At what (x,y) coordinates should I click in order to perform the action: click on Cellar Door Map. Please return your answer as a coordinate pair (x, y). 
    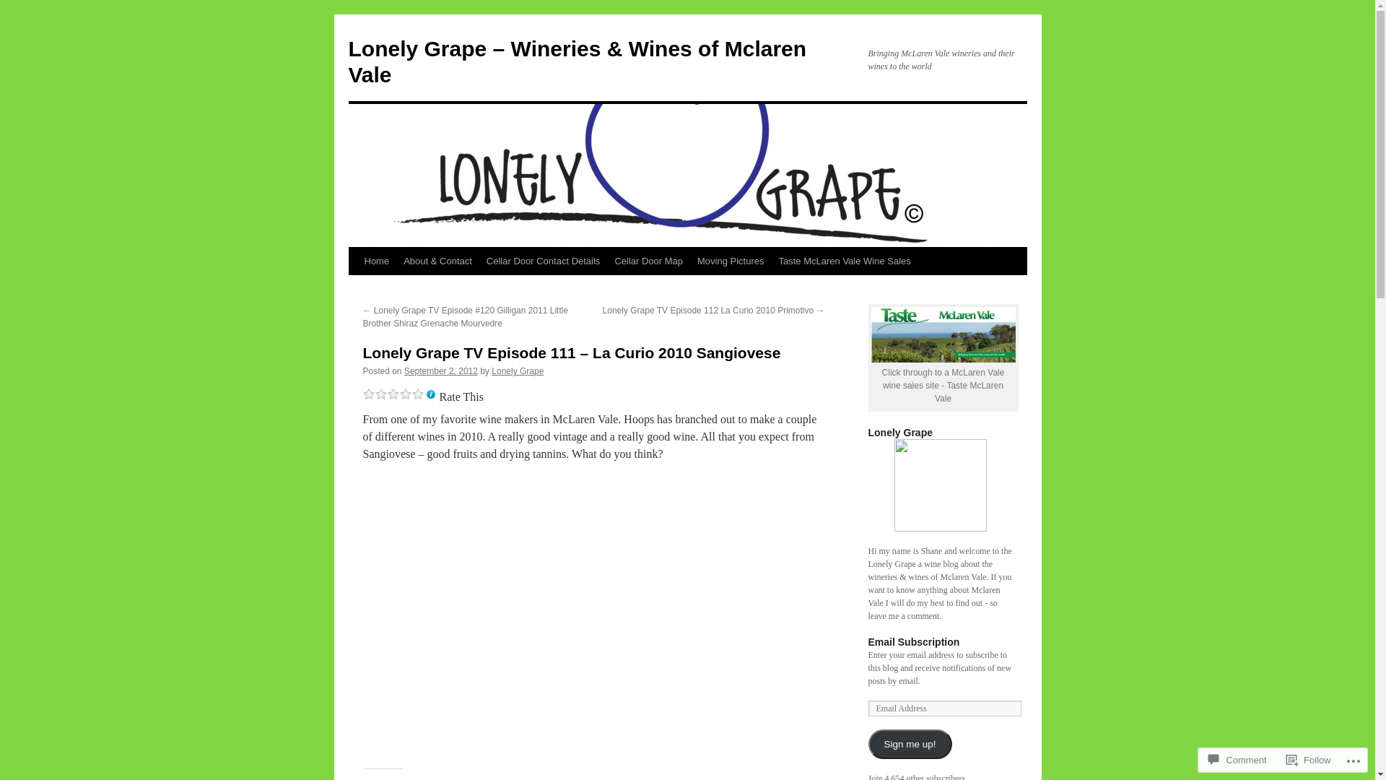
    Looking at the image, I should click on (648, 261).